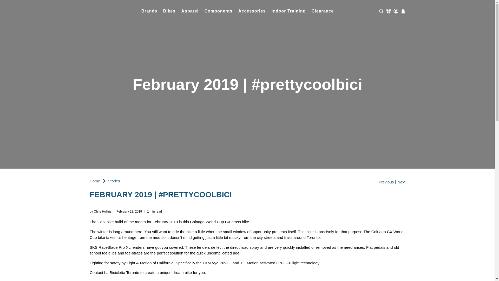 The width and height of the screenshot is (499, 281). Describe the element at coordinates (149, 11) in the screenshot. I see `Brands` at that location.